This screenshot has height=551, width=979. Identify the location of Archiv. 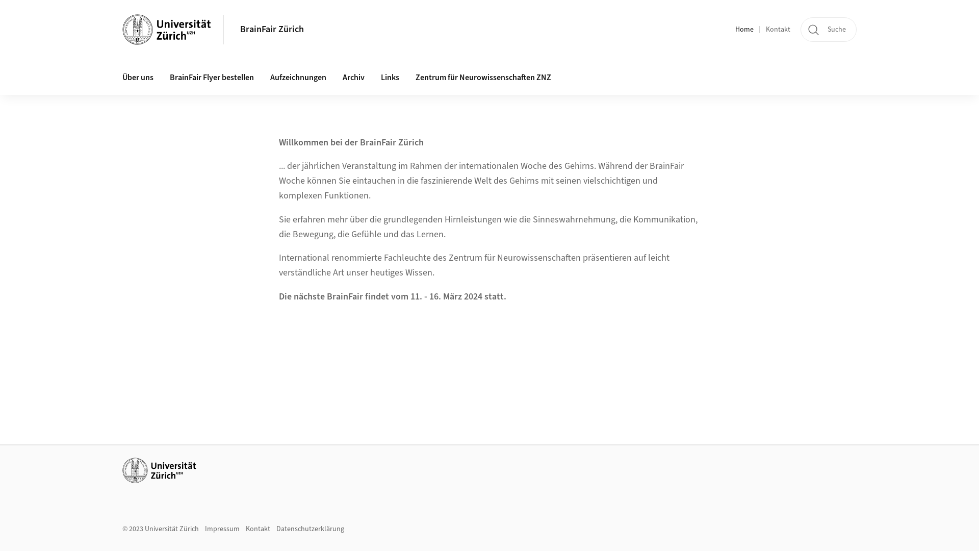
(354, 78).